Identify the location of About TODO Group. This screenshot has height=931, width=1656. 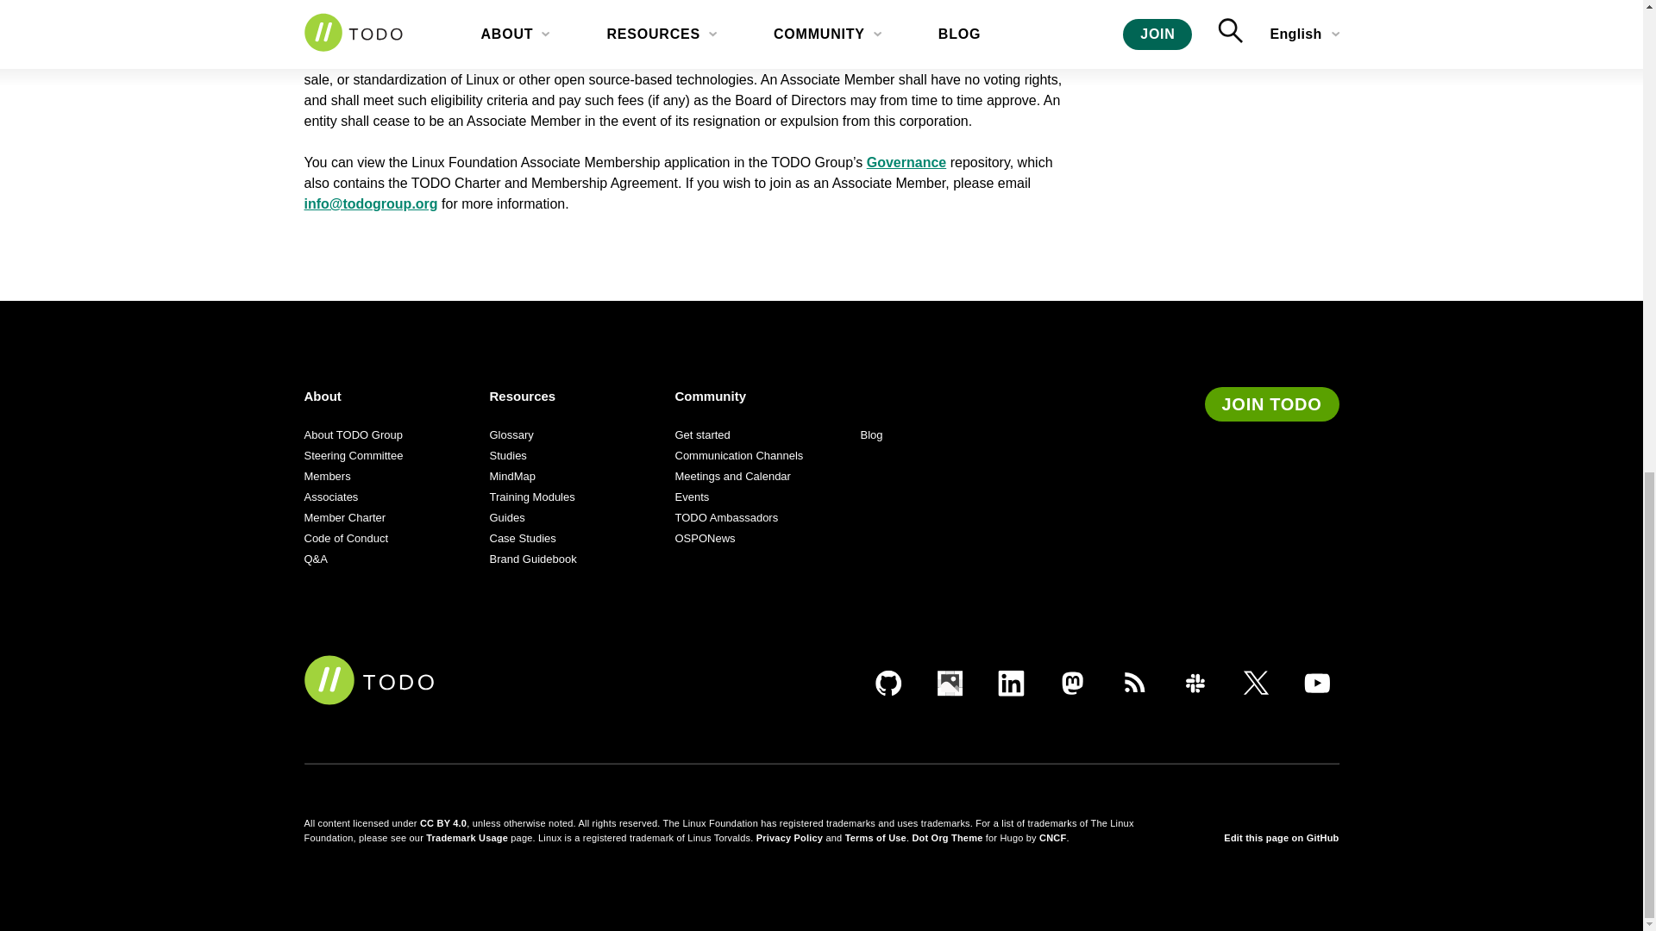
(352, 434).